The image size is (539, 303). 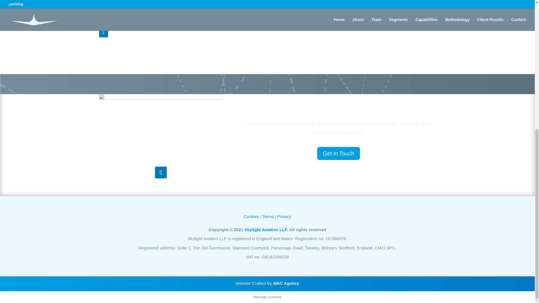 I want to click on Cookies Policy, so click(x=251, y=216).